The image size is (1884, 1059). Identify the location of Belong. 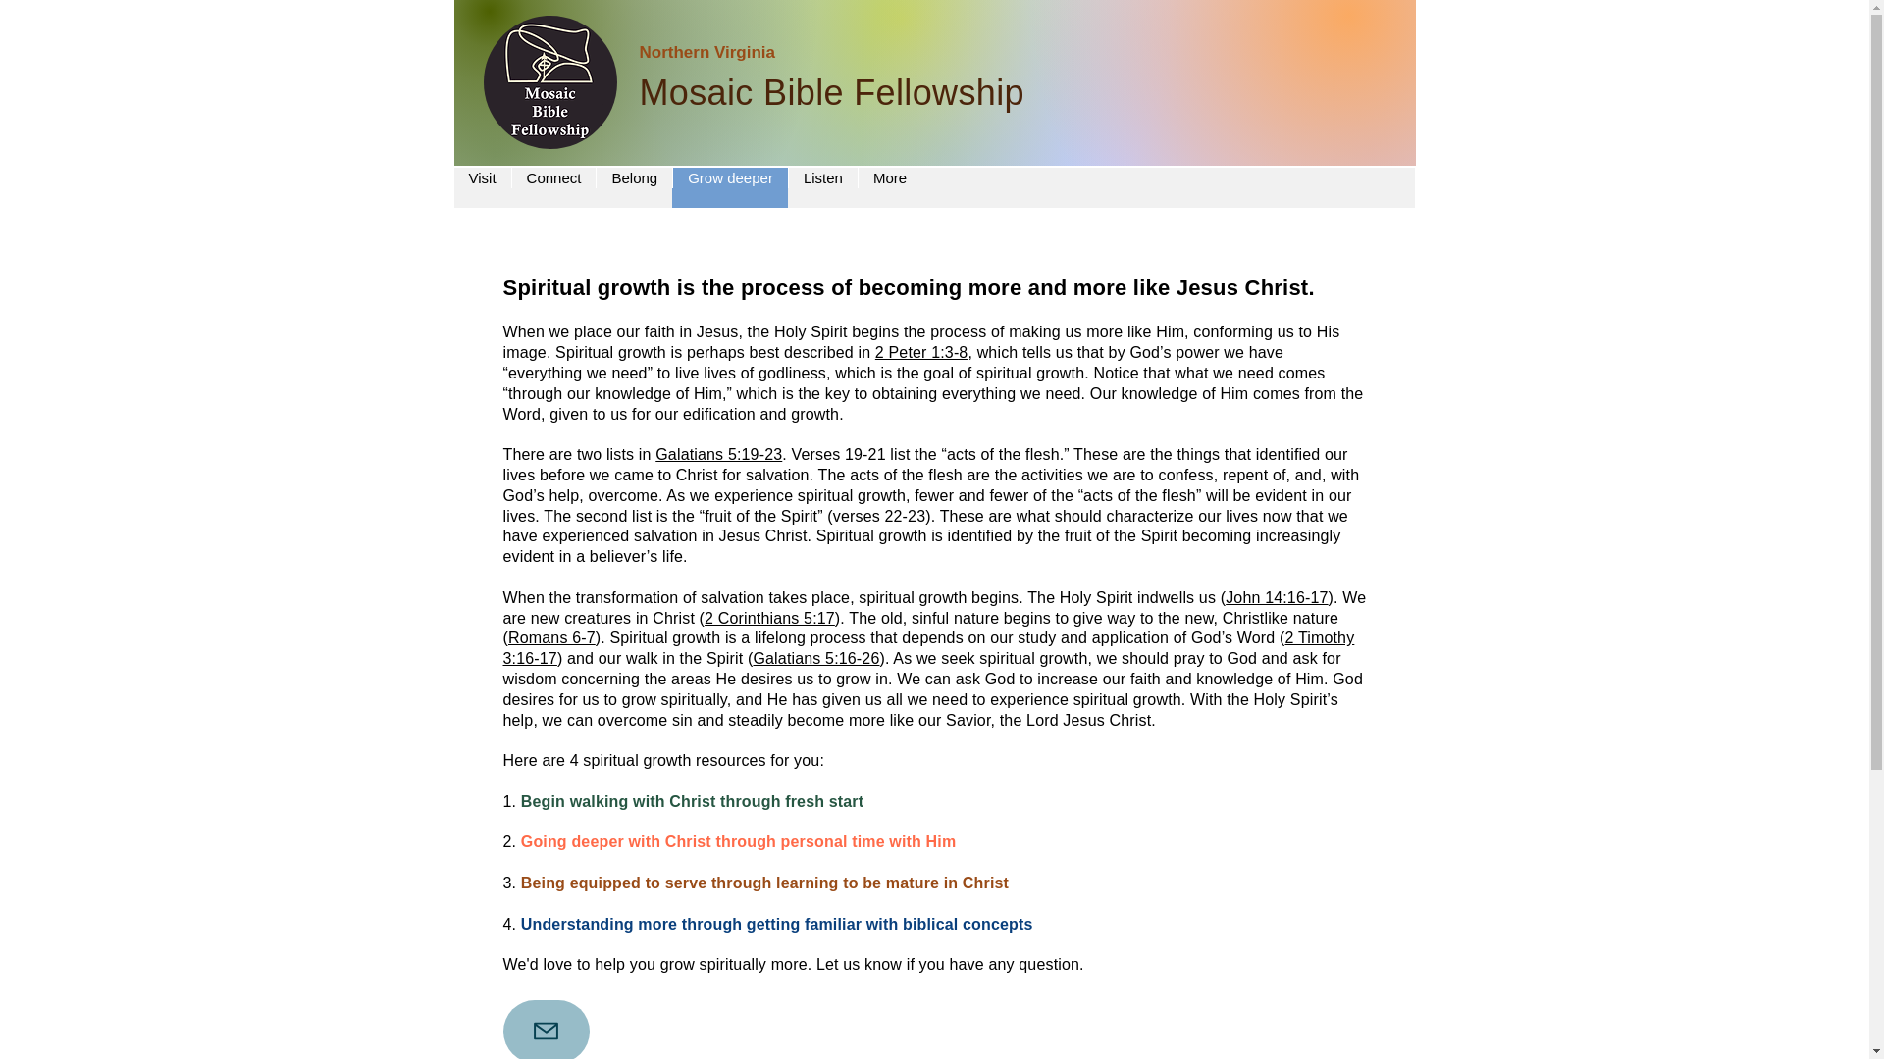
(634, 186).